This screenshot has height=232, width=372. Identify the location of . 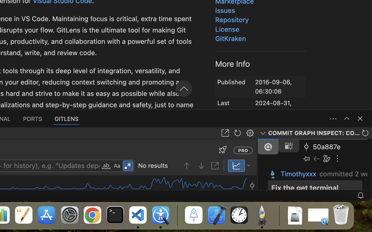
(192, 56).